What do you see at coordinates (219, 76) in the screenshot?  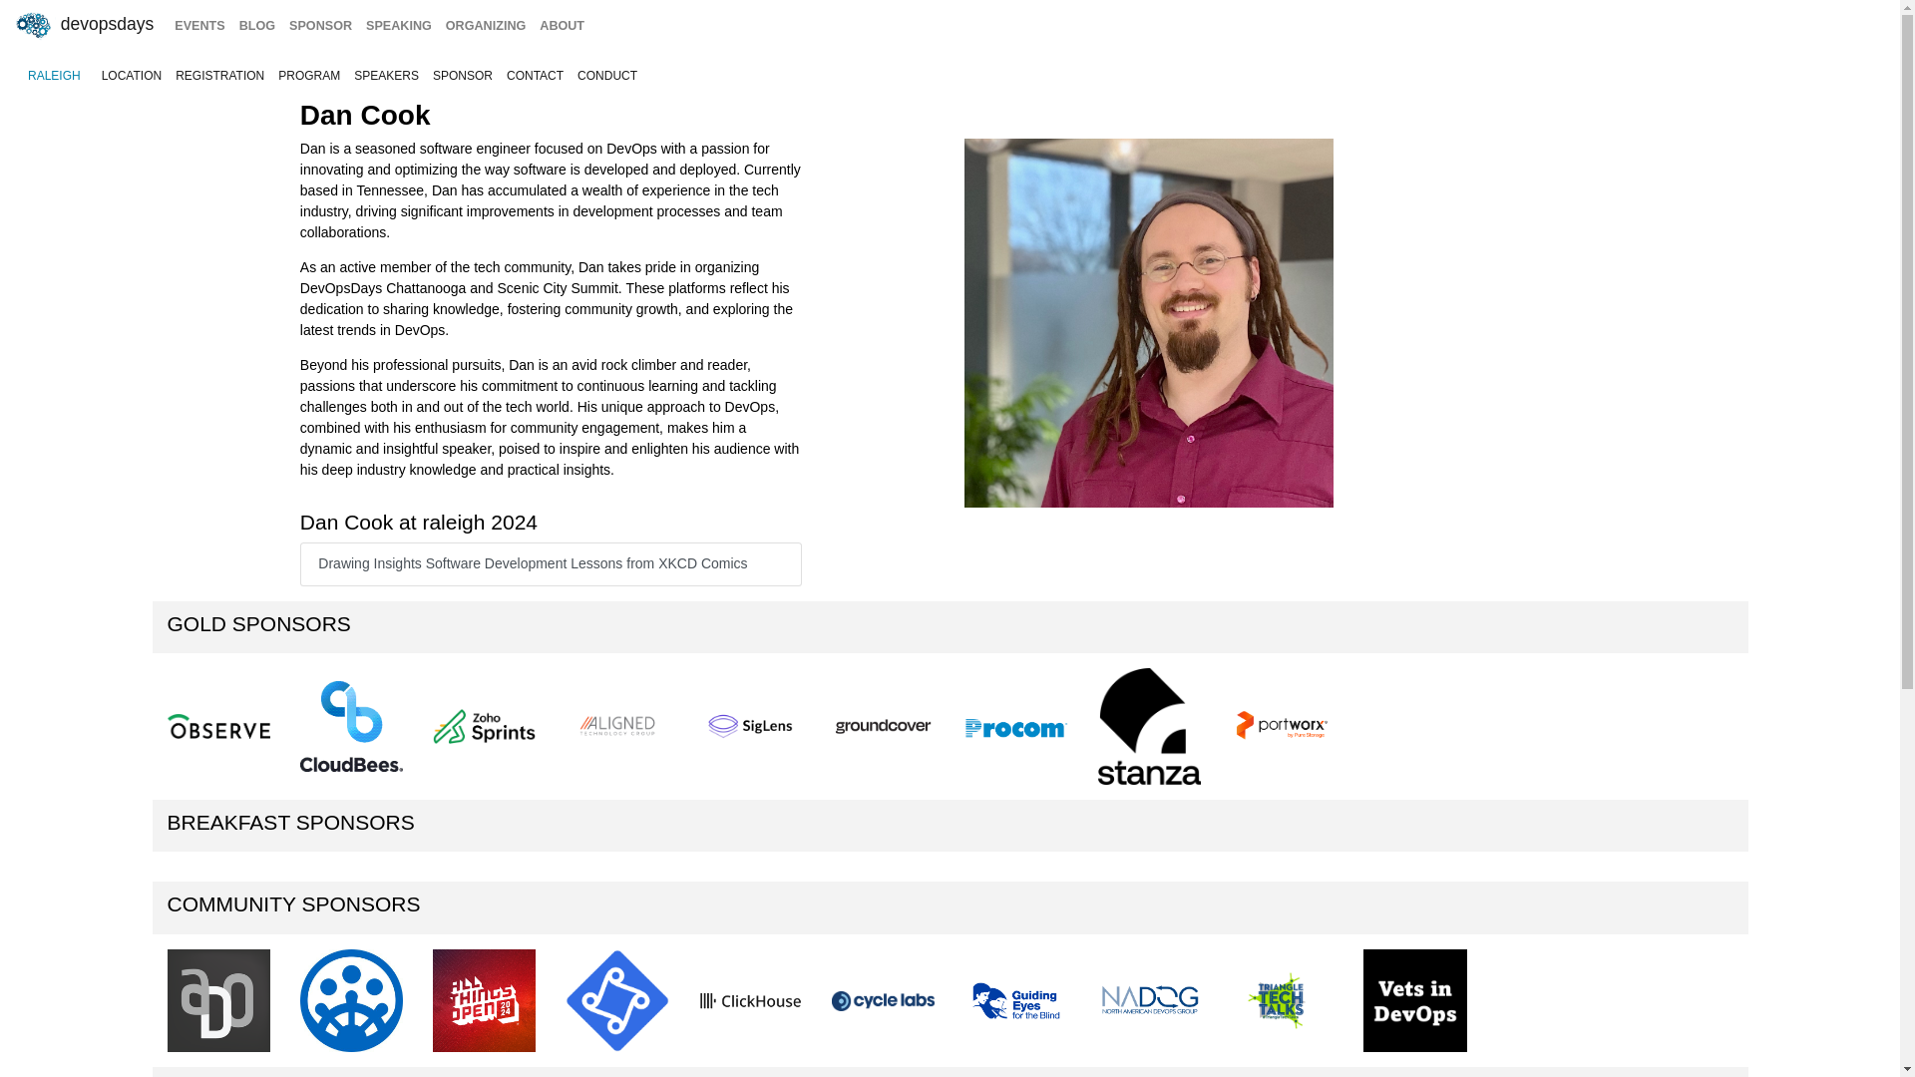 I see `REGISTRATION` at bounding box center [219, 76].